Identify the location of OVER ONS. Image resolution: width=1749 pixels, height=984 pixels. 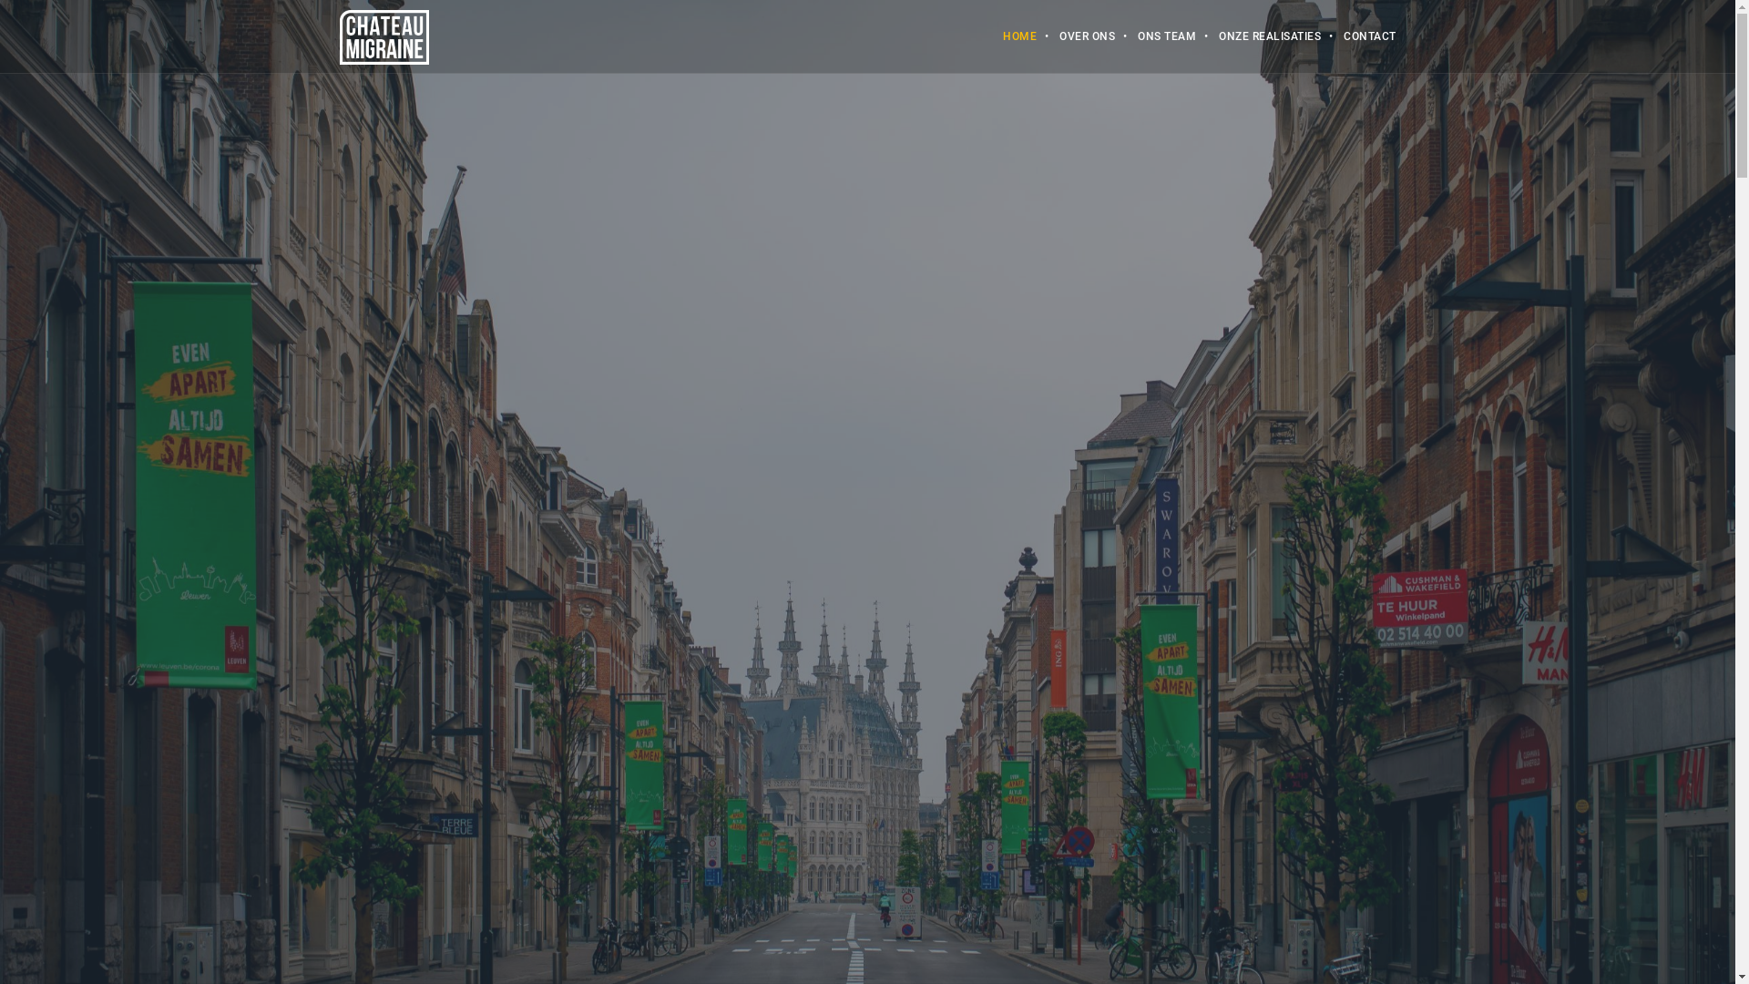
(1076, 36).